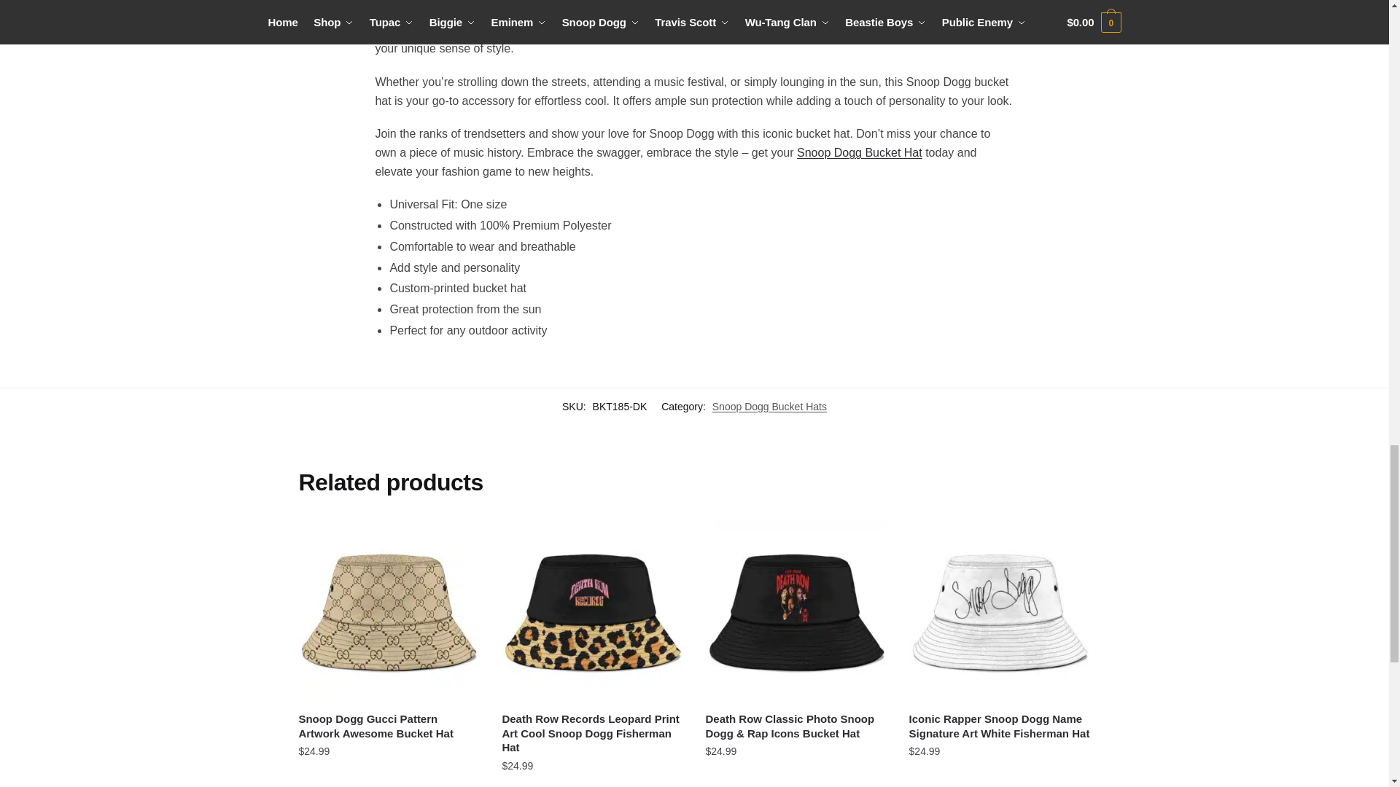 This screenshot has height=787, width=1400. What do you see at coordinates (389, 611) in the screenshot?
I see `Snoop Dogg Gucci Pattern Artwork Awesome Bucket Hat` at bounding box center [389, 611].